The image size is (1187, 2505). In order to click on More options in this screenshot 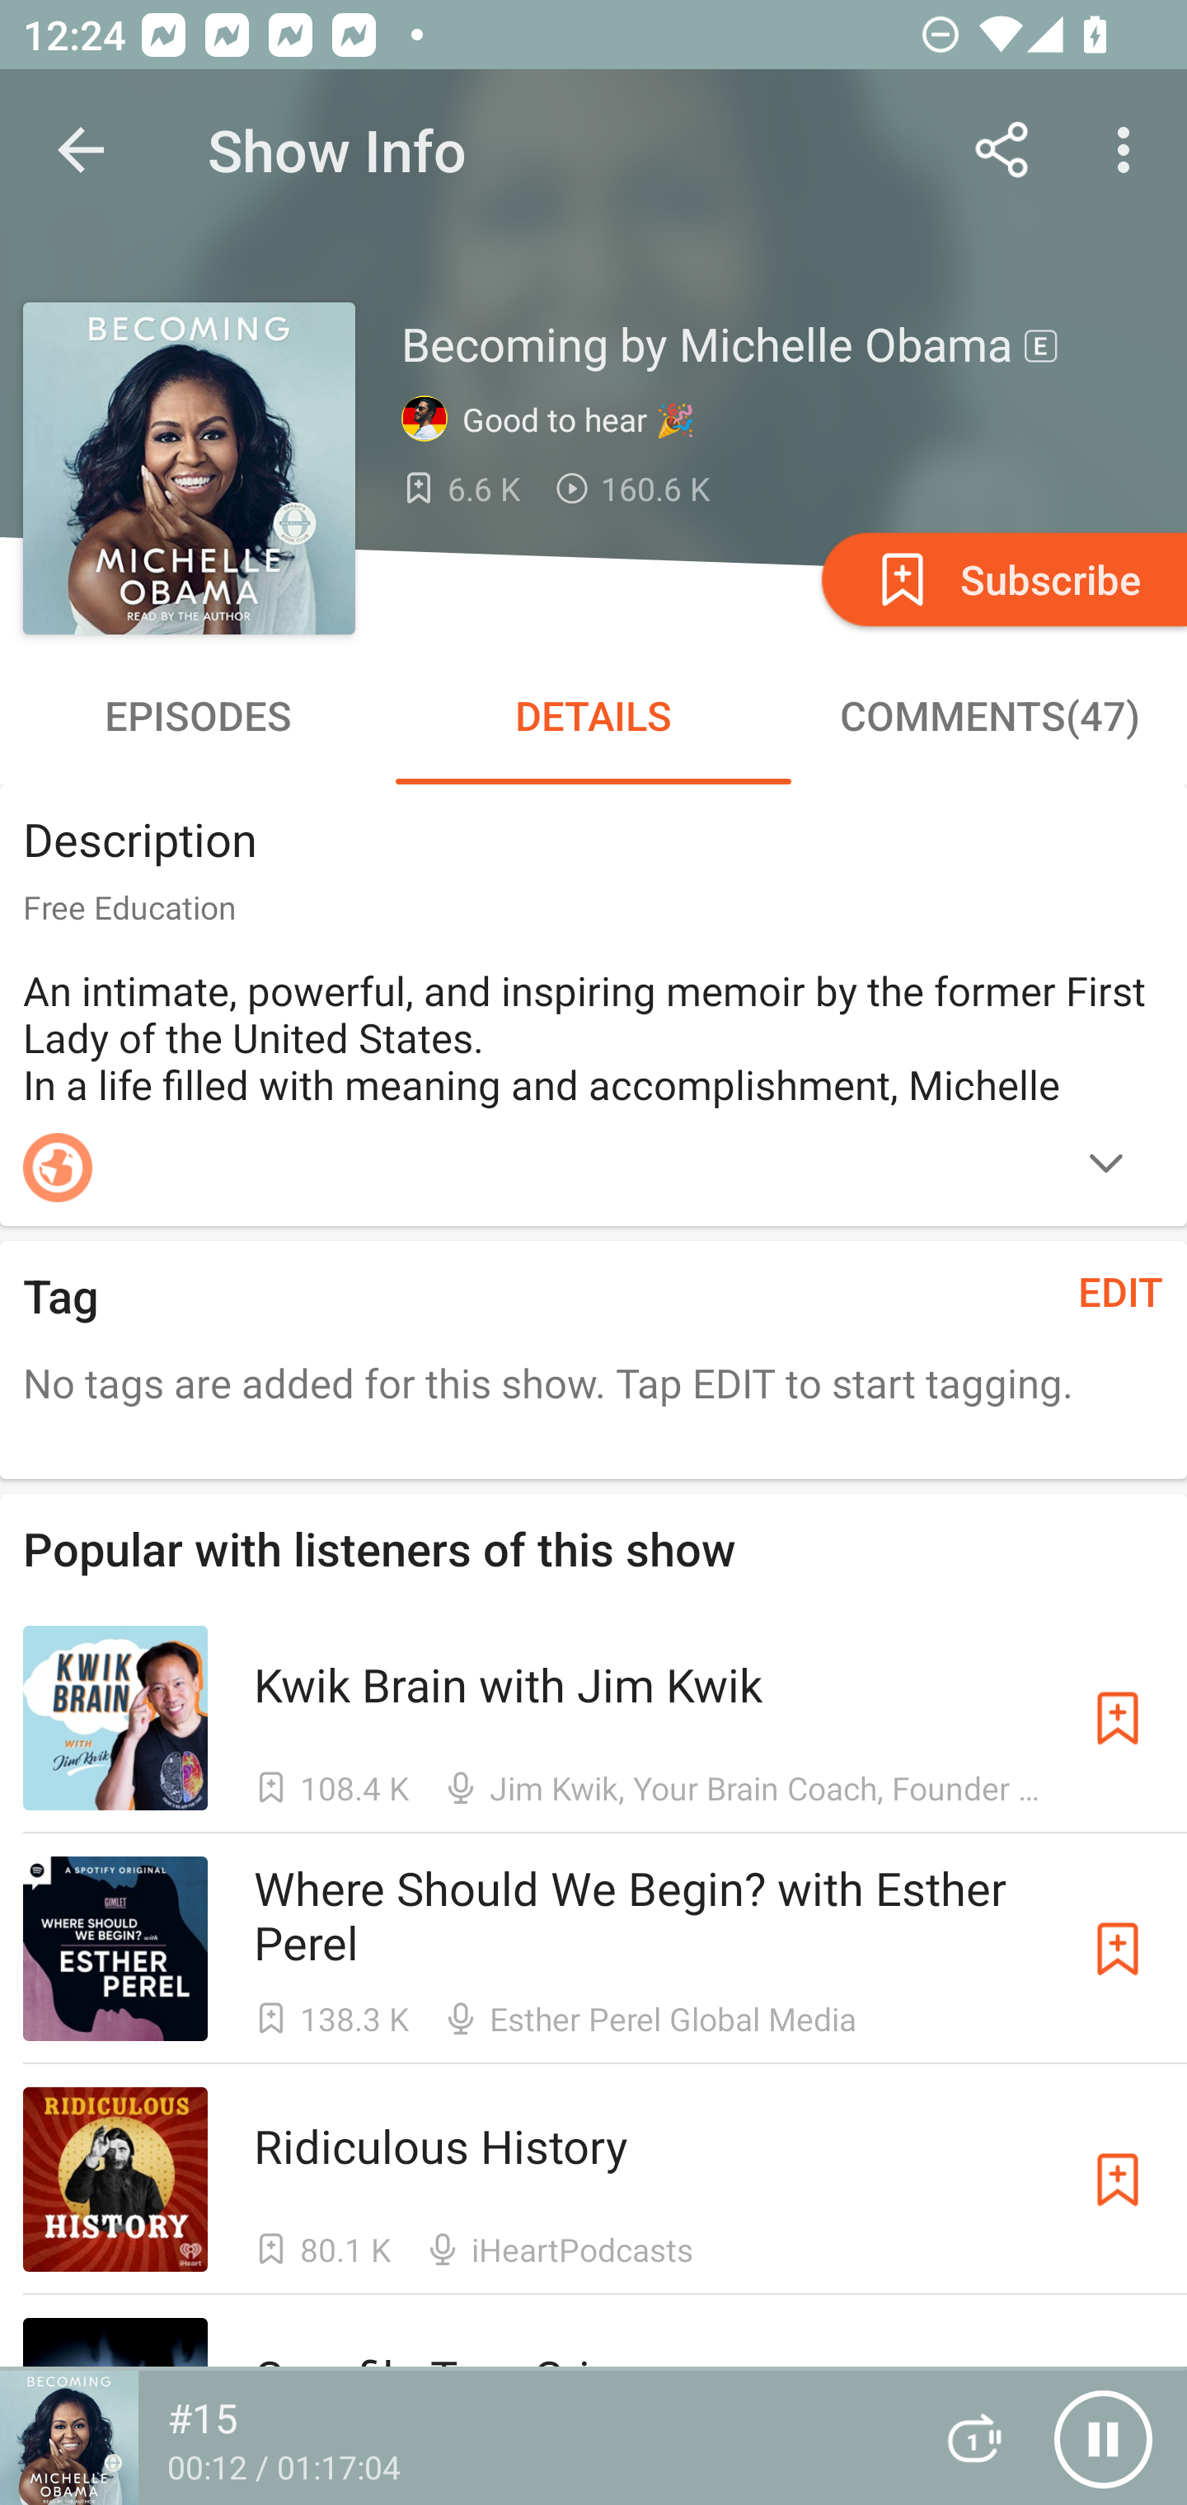, I will do `click(1129, 150)`.